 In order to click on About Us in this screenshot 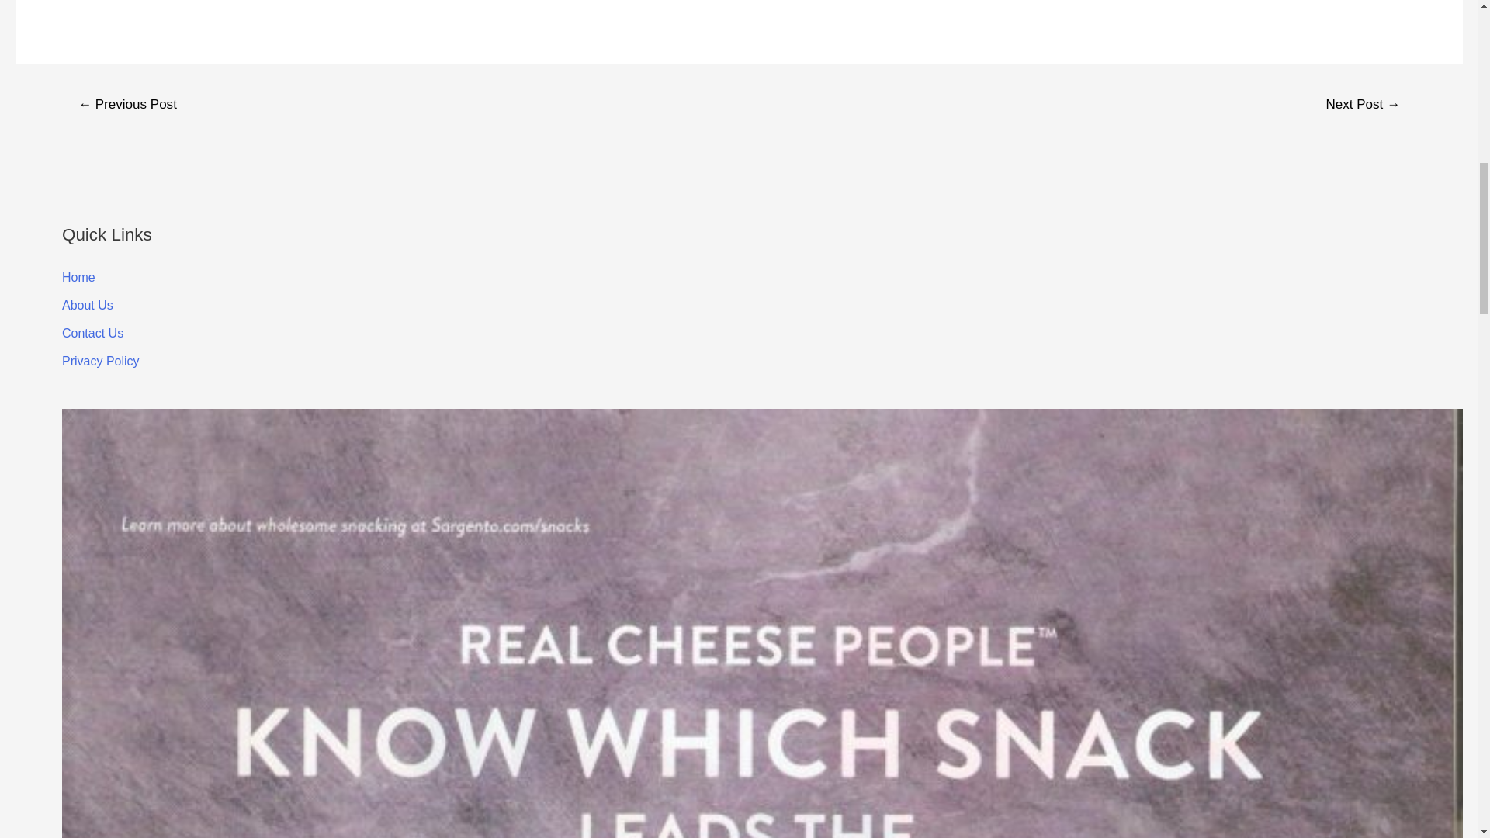, I will do `click(87, 304)`.